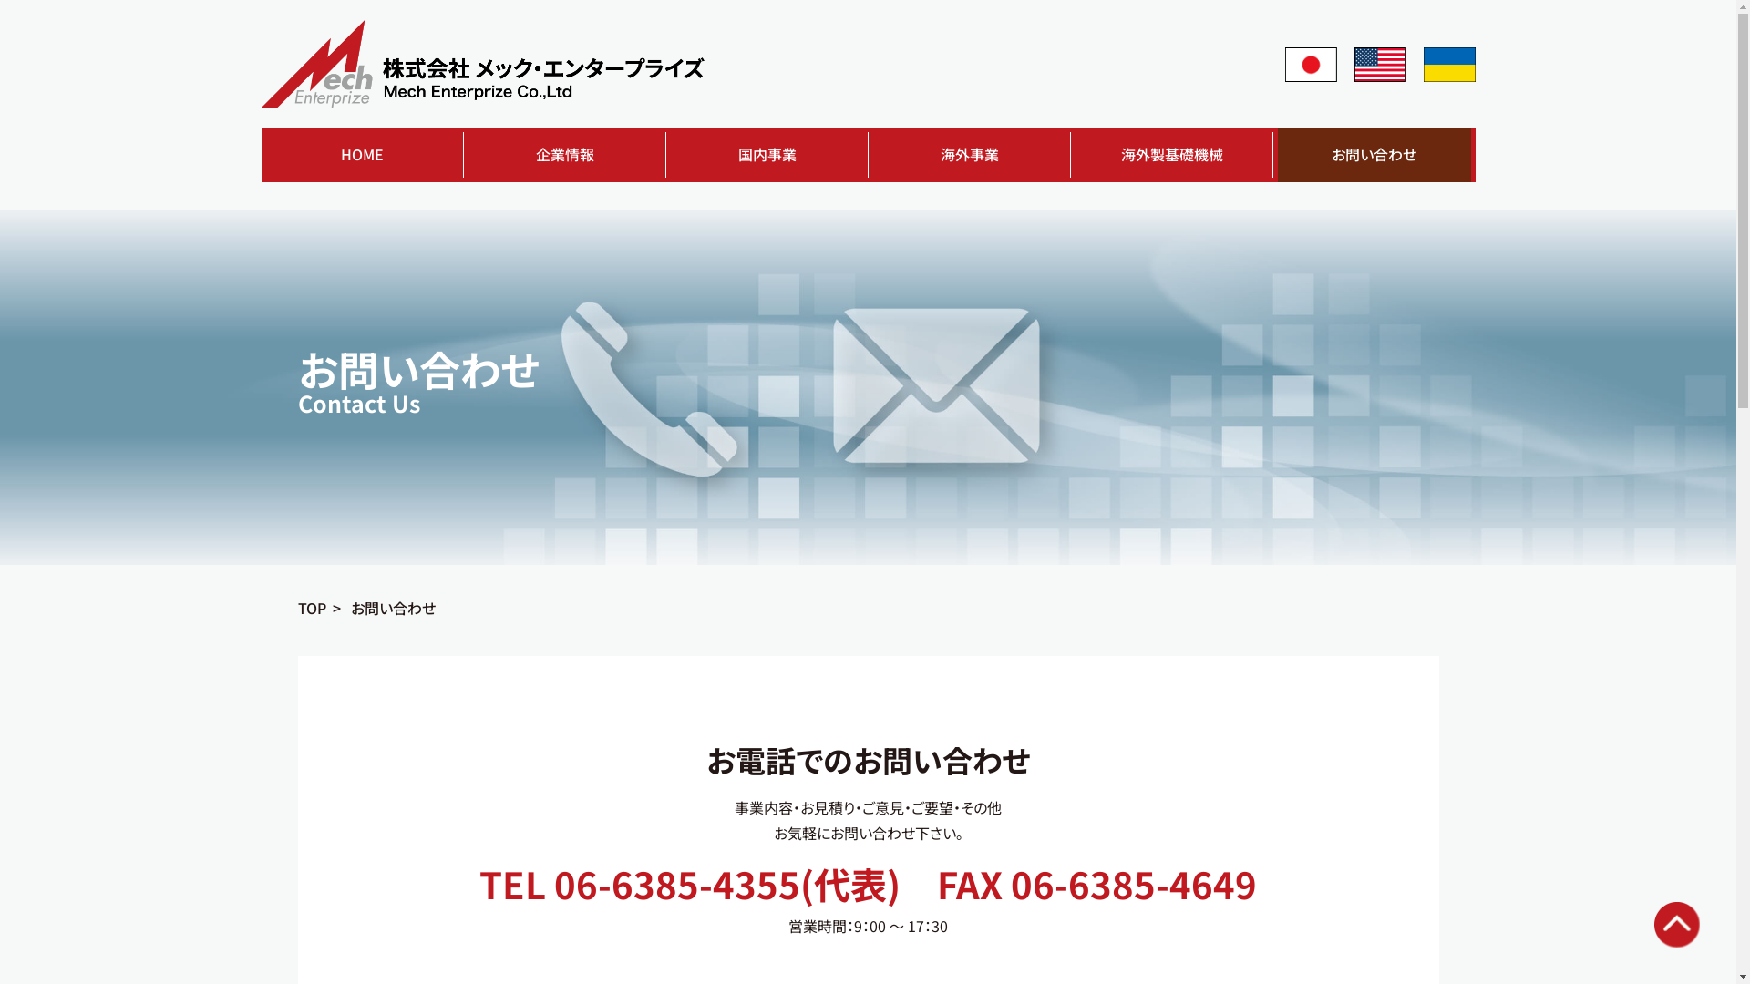  Describe the element at coordinates (312, 608) in the screenshot. I see `TOP` at that location.